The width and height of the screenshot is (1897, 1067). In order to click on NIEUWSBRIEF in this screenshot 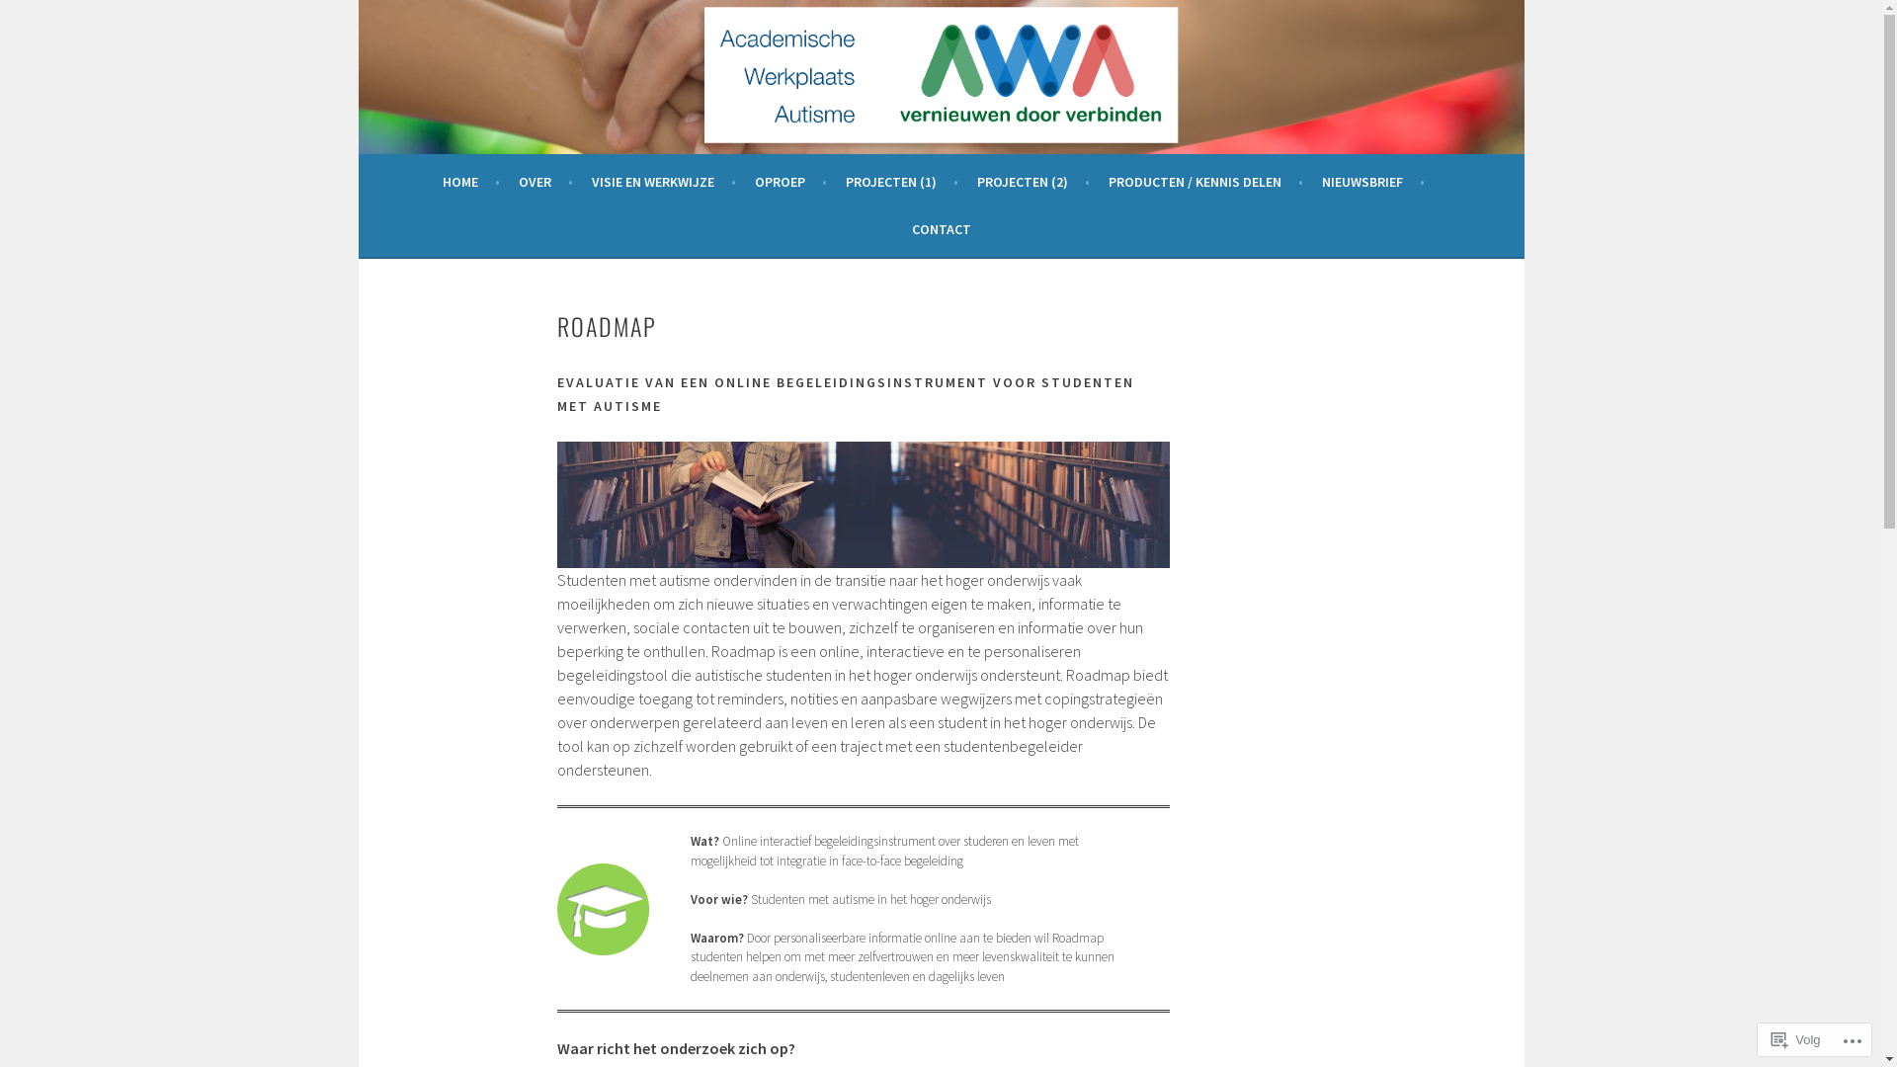, I will do `click(1373, 182)`.